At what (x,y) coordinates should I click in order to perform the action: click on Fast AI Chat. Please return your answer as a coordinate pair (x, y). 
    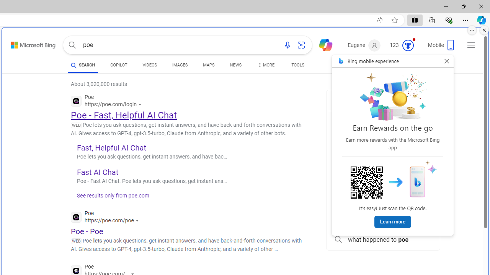
    Looking at the image, I should click on (97, 172).